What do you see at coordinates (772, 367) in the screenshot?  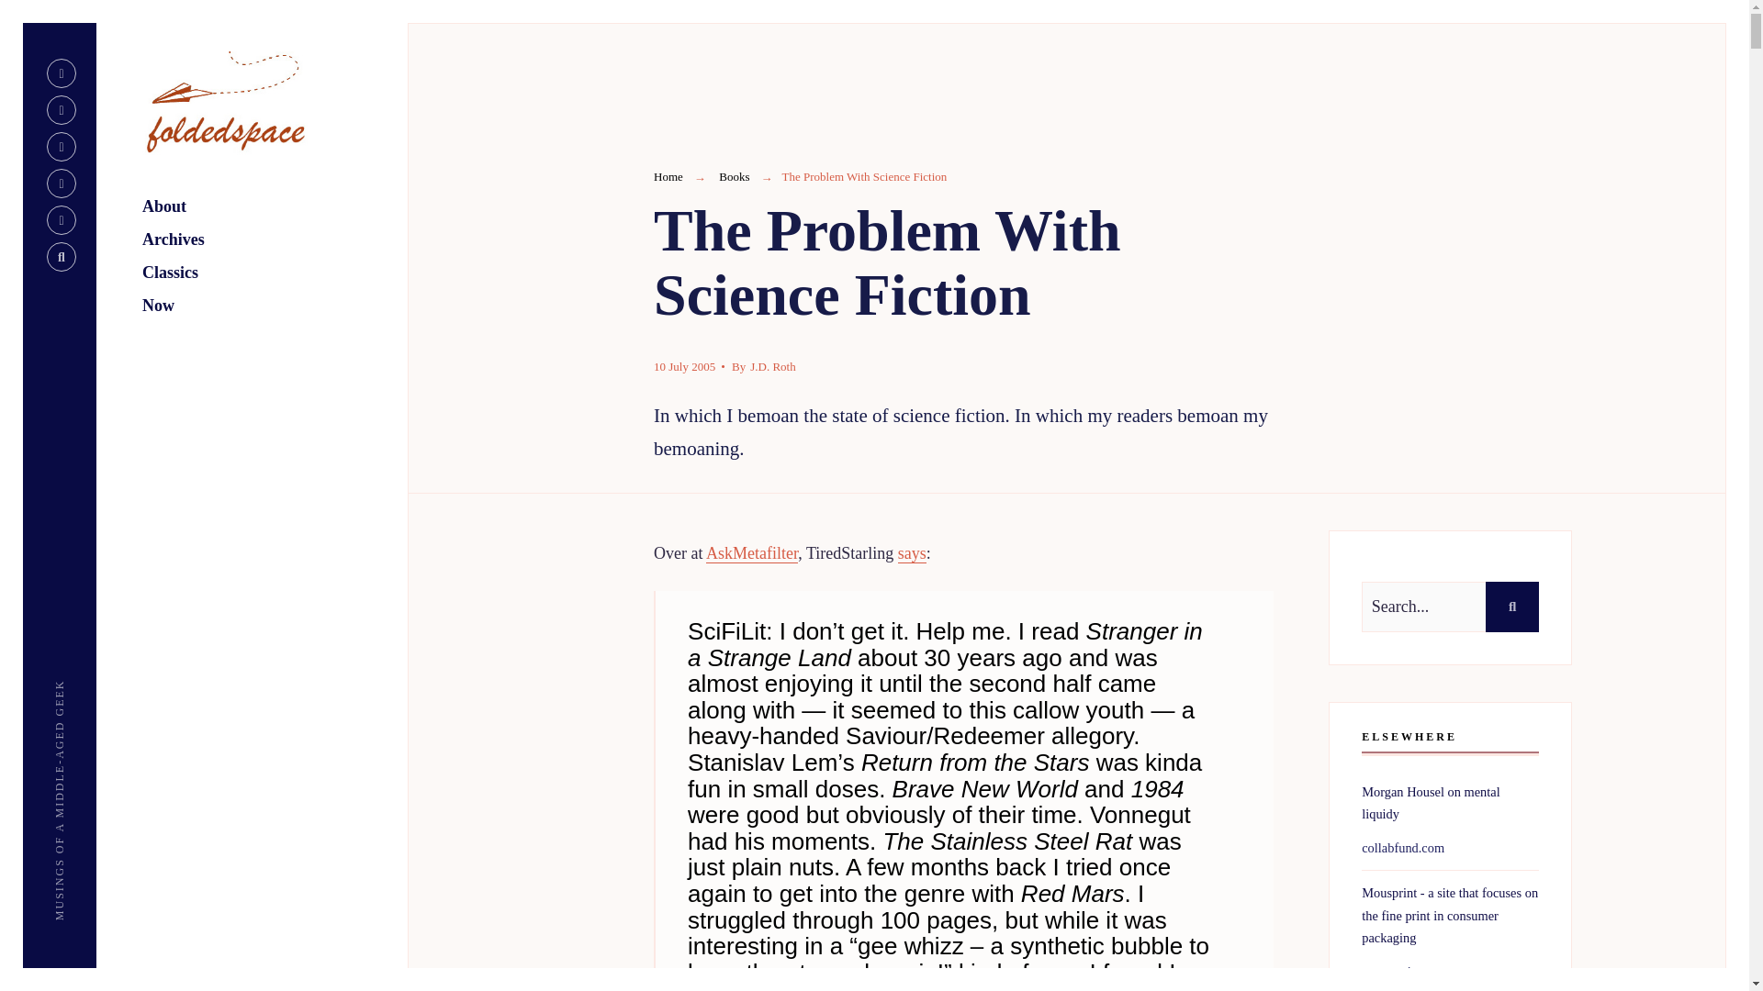 I see `J.D. Roth` at bounding box center [772, 367].